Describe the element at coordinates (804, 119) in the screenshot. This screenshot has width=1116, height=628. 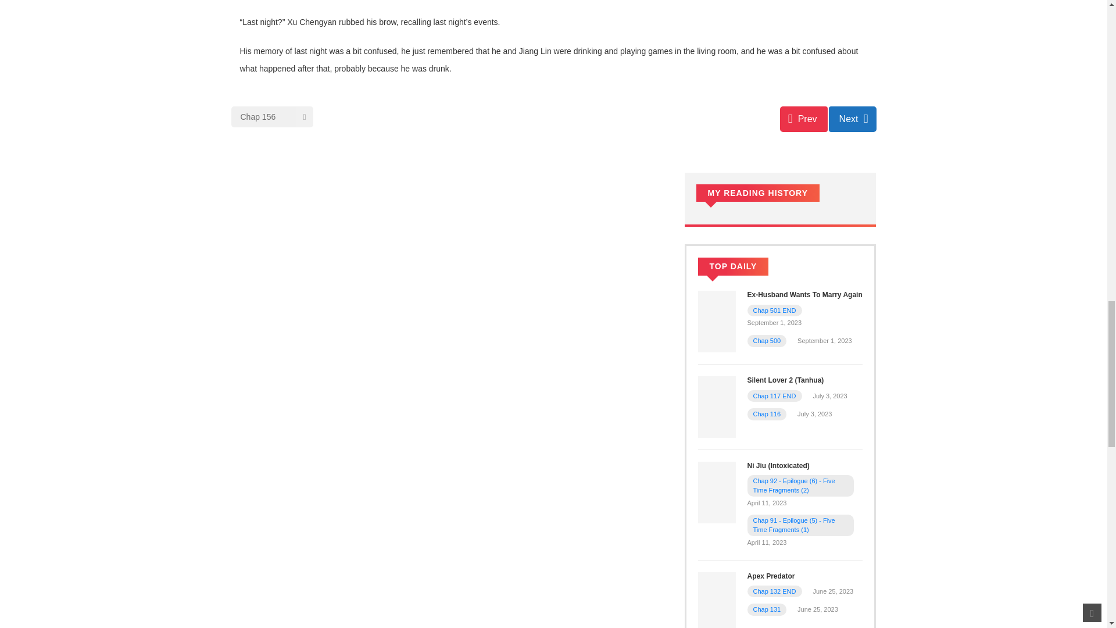
I see `Chap 155` at that location.